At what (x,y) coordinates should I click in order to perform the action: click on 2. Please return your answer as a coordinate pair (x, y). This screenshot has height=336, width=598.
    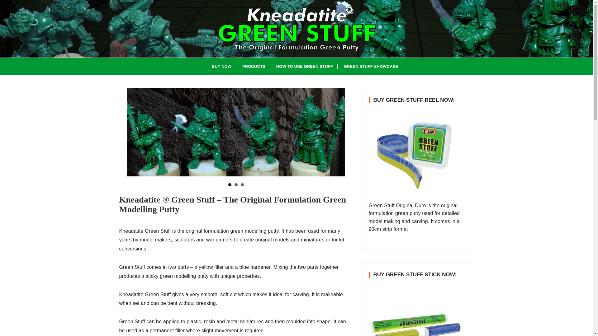
    Looking at the image, I should click on (236, 185).